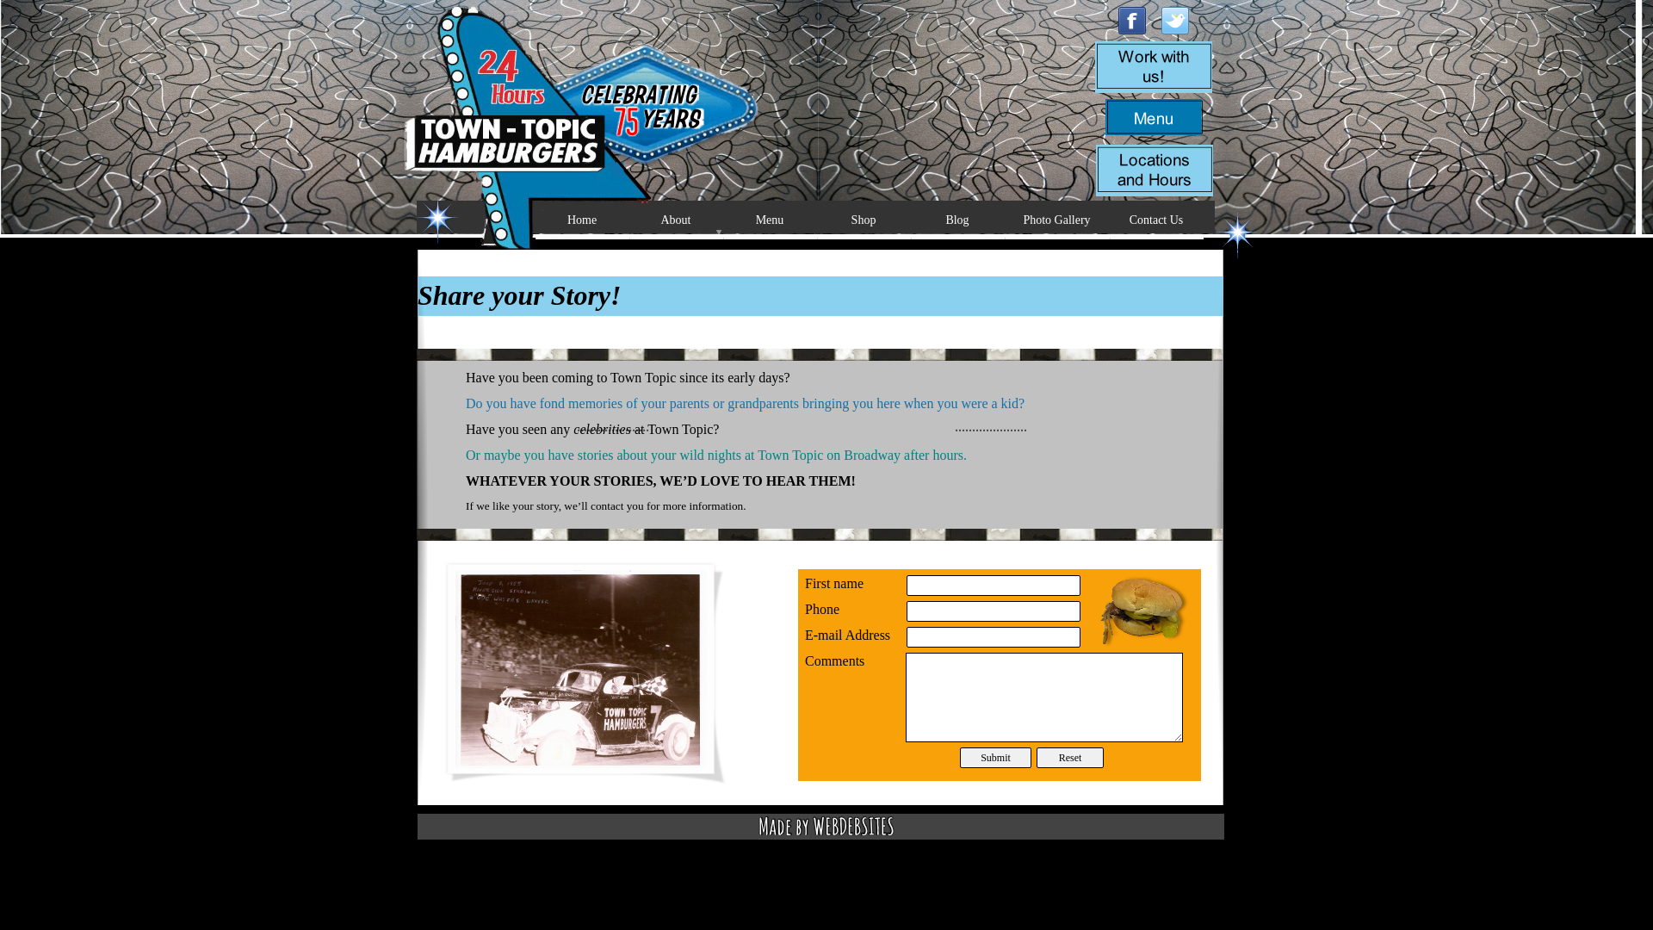 This screenshot has height=930, width=1653. Describe the element at coordinates (582, 220) in the screenshot. I see `Home` at that location.